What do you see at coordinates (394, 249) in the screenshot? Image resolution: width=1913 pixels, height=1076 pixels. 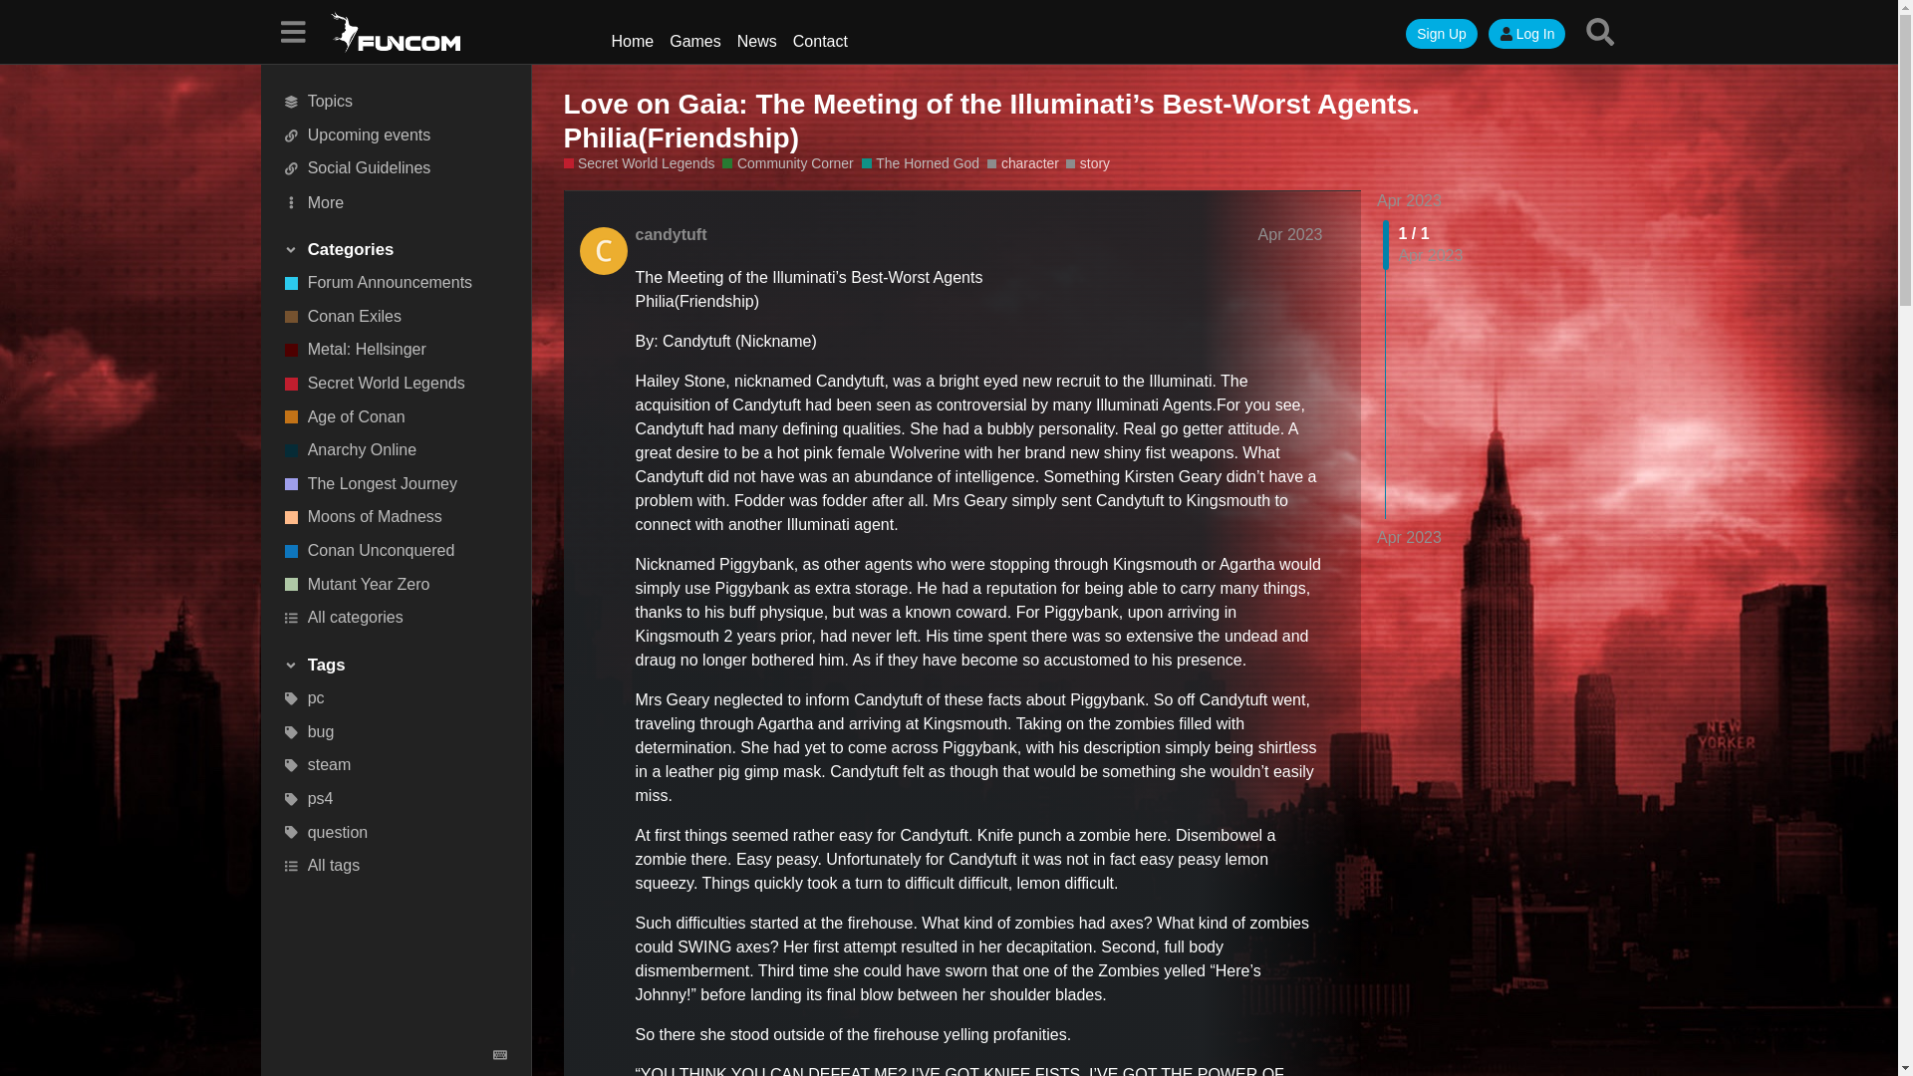 I see `Toggle section` at bounding box center [394, 249].